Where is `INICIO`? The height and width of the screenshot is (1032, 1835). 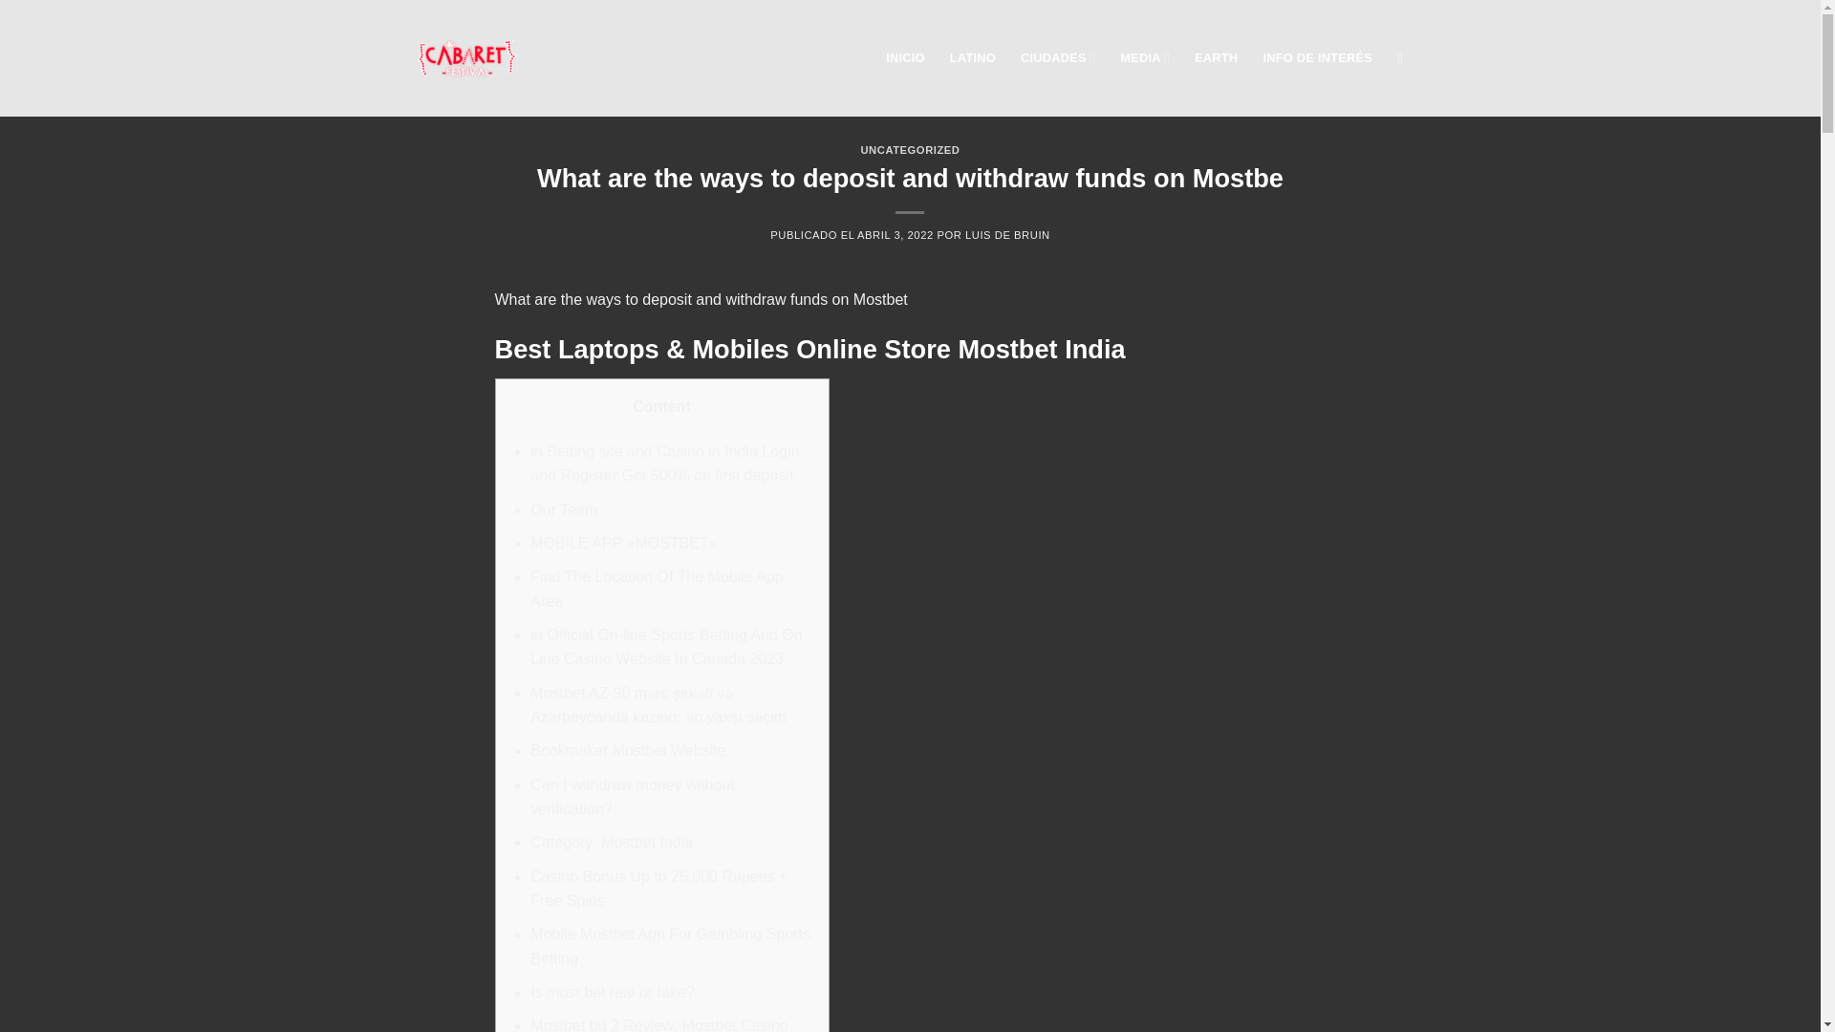
INICIO is located at coordinates (905, 57).